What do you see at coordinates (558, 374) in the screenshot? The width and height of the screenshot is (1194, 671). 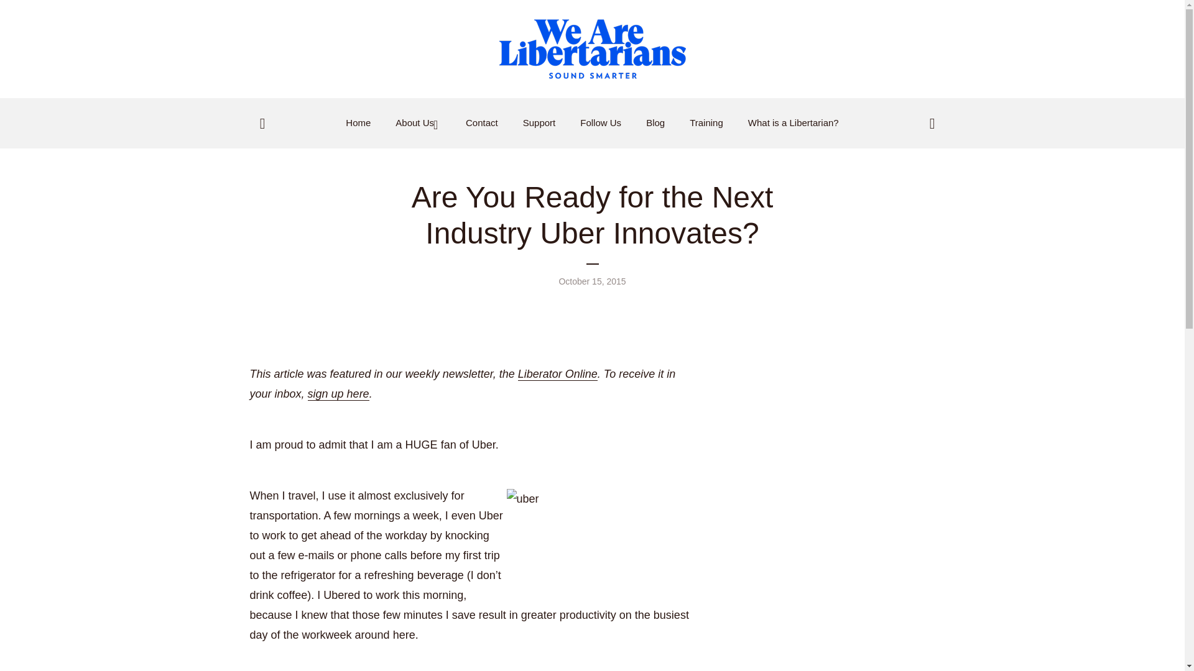 I see `Liberator Online` at bounding box center [558, 374].